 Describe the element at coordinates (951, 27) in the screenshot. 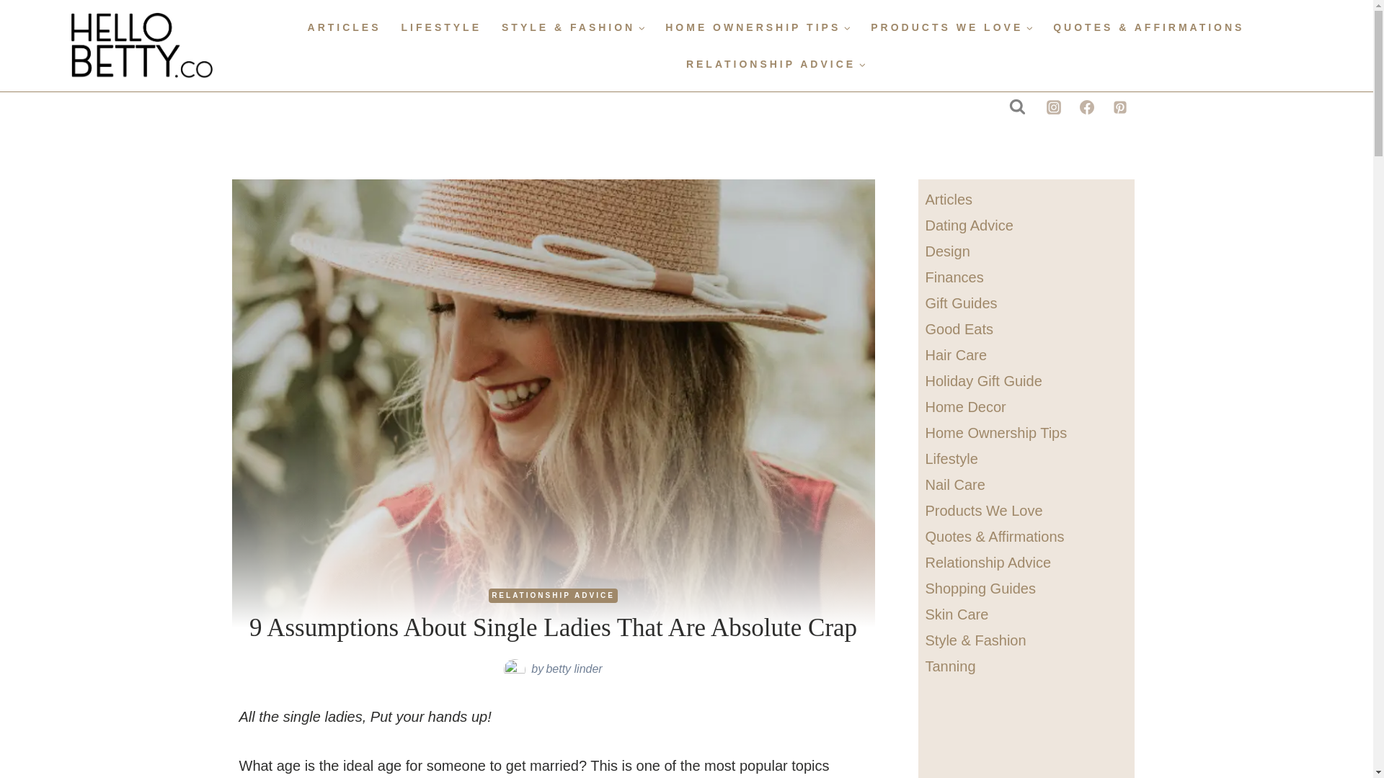

I see `PRODUCTS WE LOVE` at that location.